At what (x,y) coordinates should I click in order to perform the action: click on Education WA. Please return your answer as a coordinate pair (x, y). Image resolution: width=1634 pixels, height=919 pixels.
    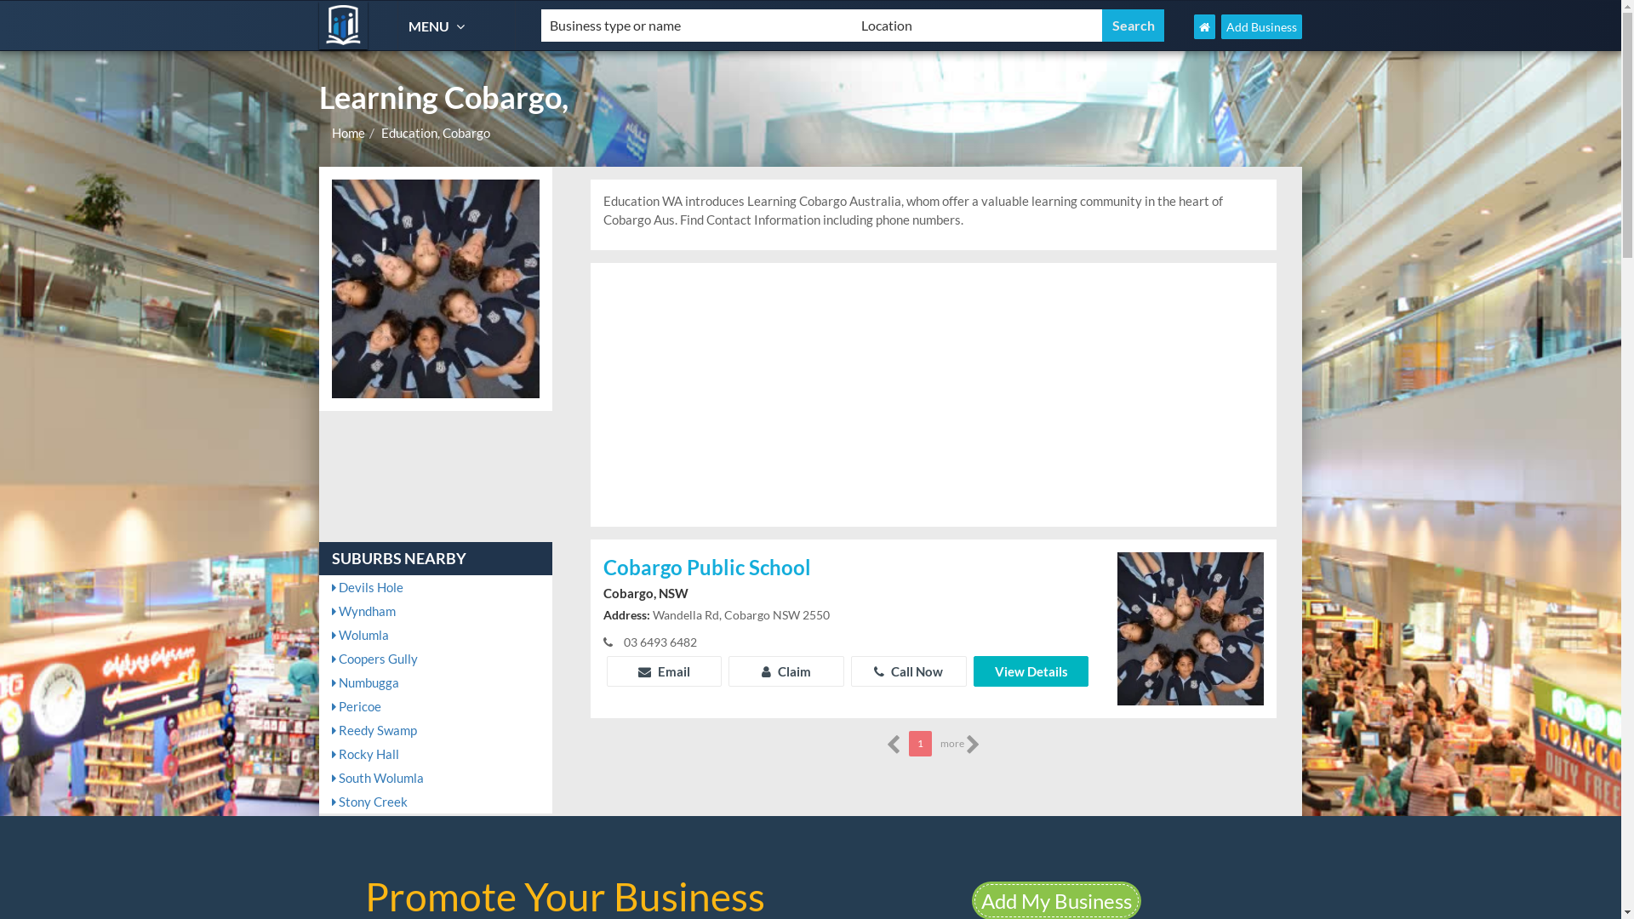
    Looking at the image, I should click on (344, 26).